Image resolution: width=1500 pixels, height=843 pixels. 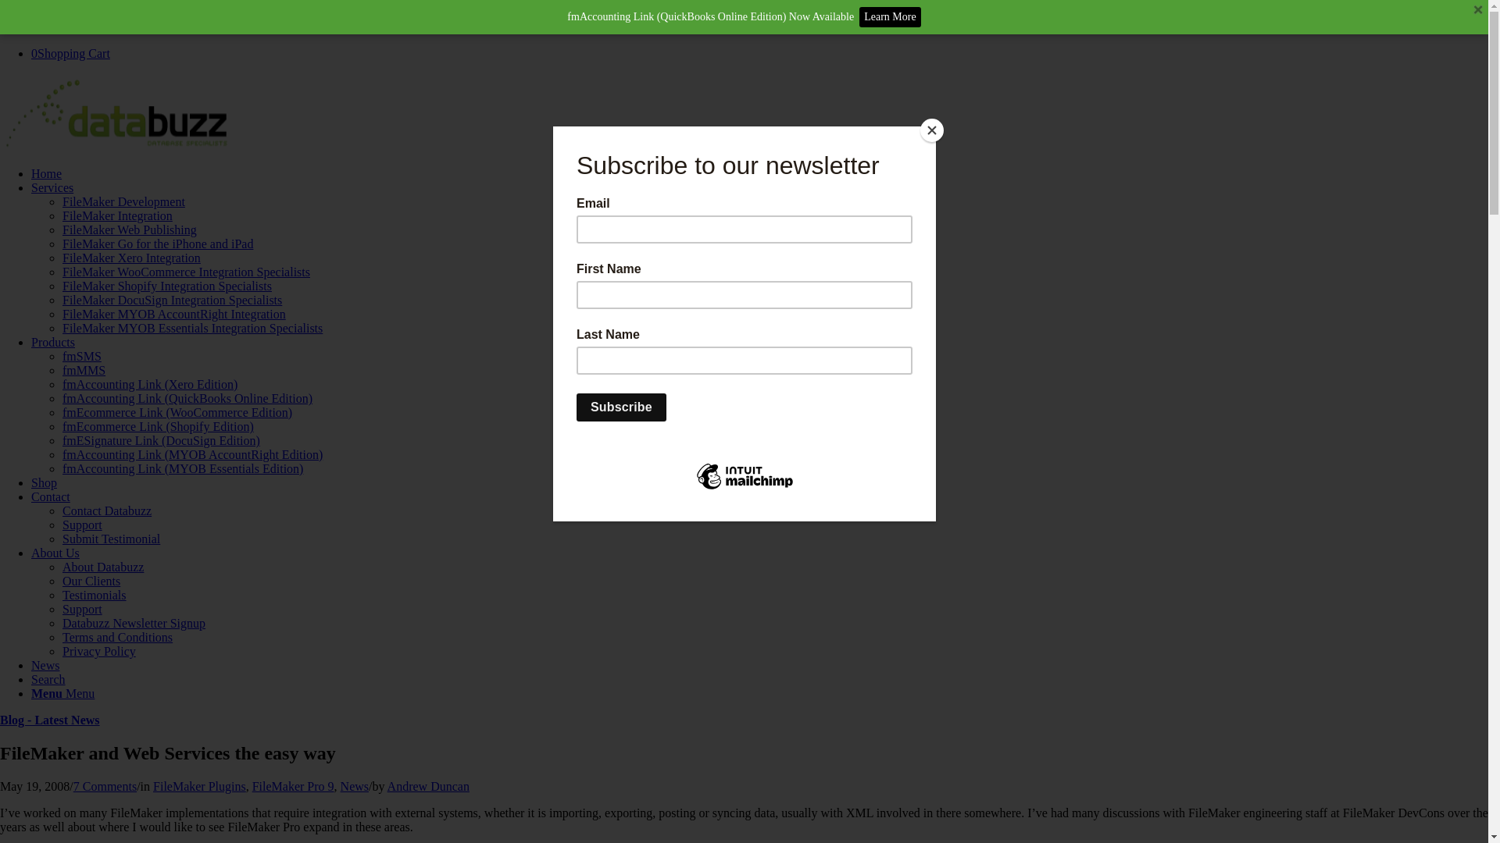 I want to click on FileMaker Development, so click(x=123, y=201).